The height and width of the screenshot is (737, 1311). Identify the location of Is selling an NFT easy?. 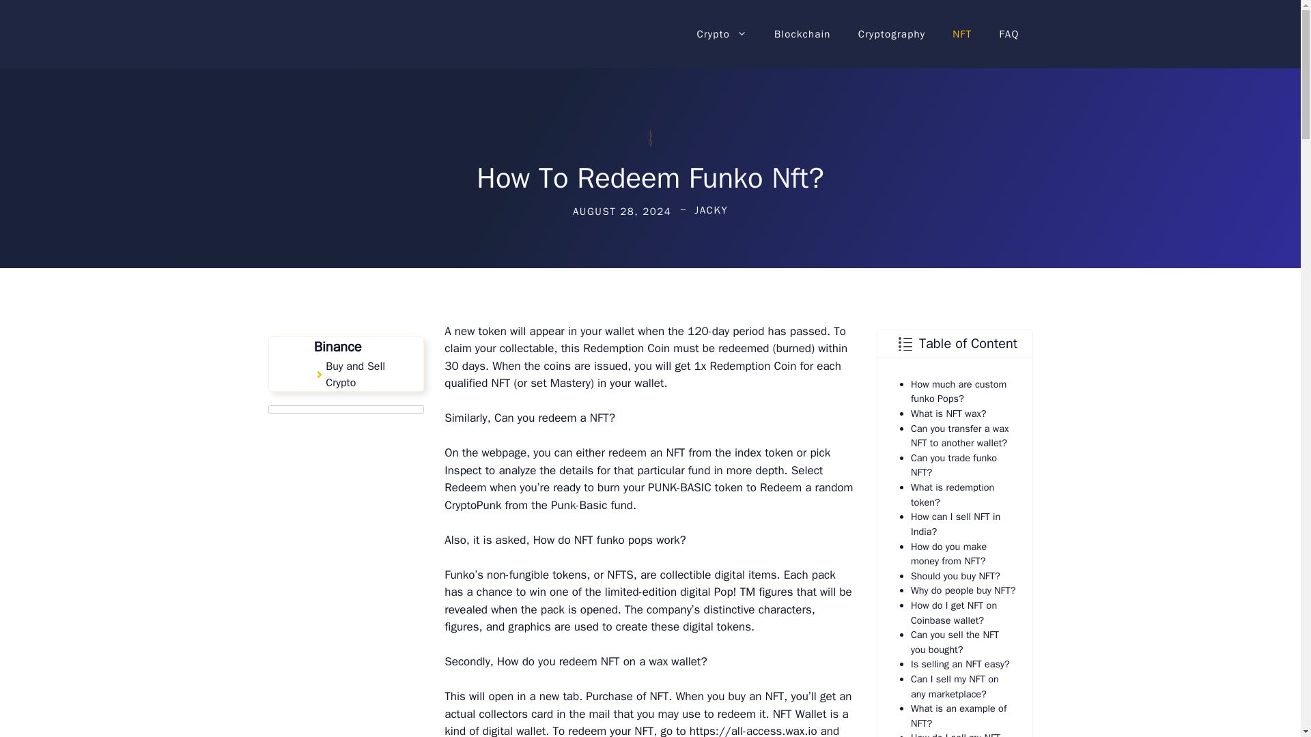
(960, 663).